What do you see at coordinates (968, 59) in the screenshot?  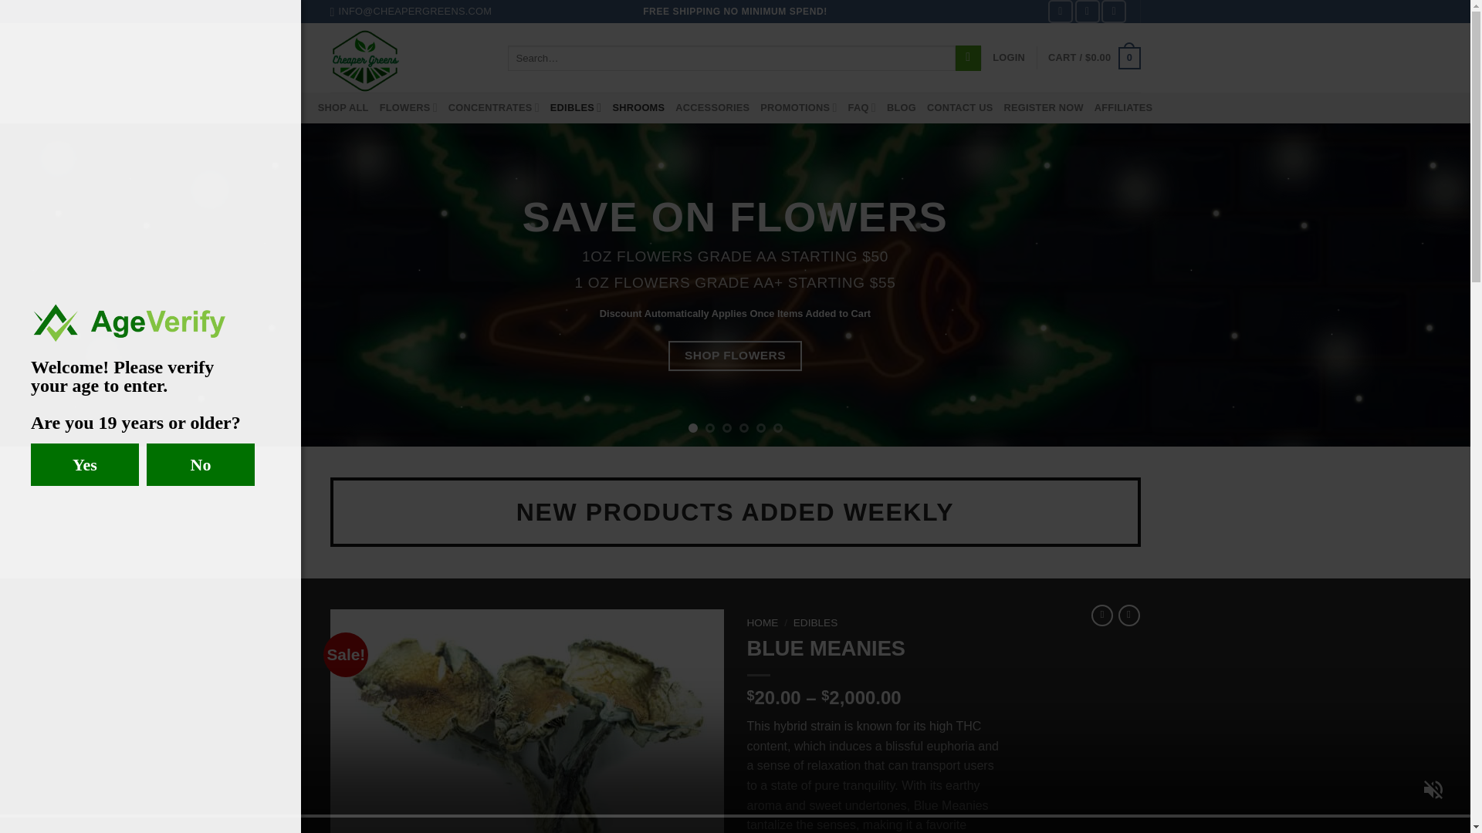 I see `Search` at bounding box center [968, 59].